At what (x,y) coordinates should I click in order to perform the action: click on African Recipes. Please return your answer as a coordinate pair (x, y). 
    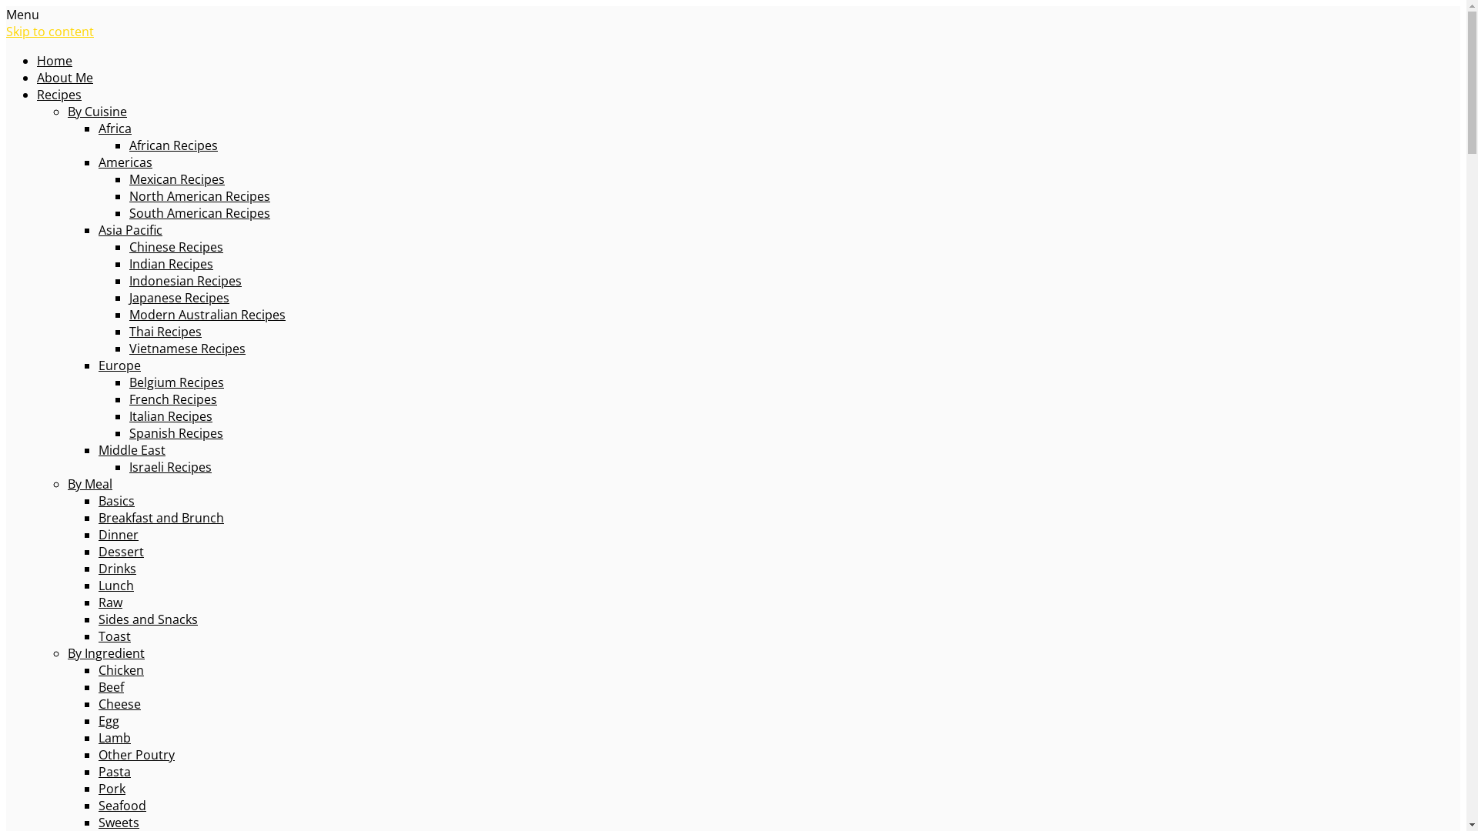
    Looking at the image, I should click on (174, 145).